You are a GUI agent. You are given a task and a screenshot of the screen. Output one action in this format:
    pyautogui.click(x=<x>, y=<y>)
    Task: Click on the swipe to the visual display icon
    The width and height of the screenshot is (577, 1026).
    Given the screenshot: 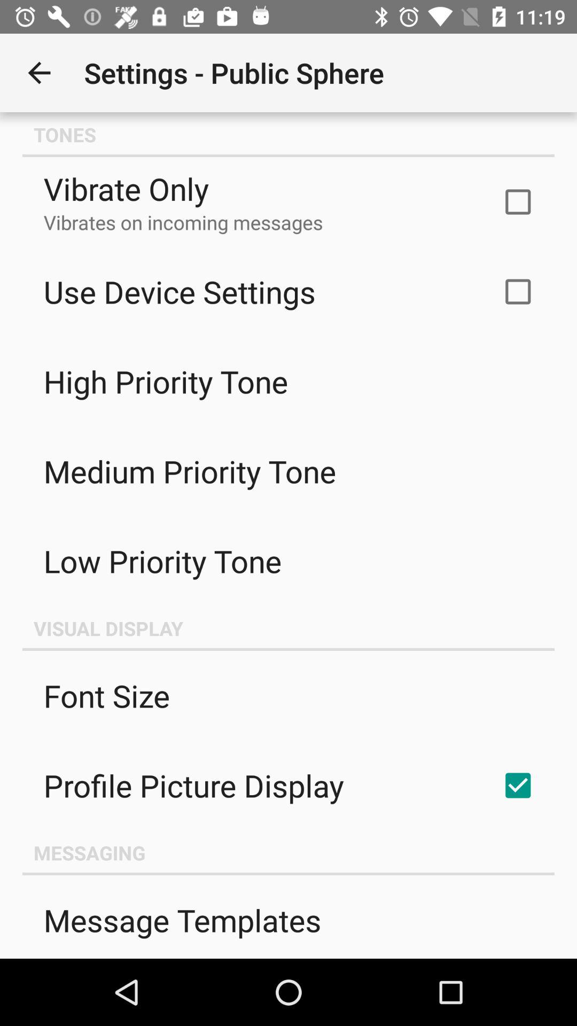 What is the action you would take?
    pyautogui.click(x=288, y=628)
    